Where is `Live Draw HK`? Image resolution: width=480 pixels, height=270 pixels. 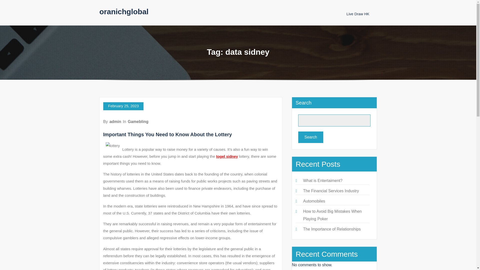 Live Draw HK is located at coordinates (358, 14).